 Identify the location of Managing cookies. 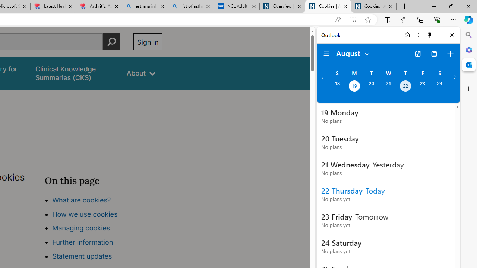
(81, 228).